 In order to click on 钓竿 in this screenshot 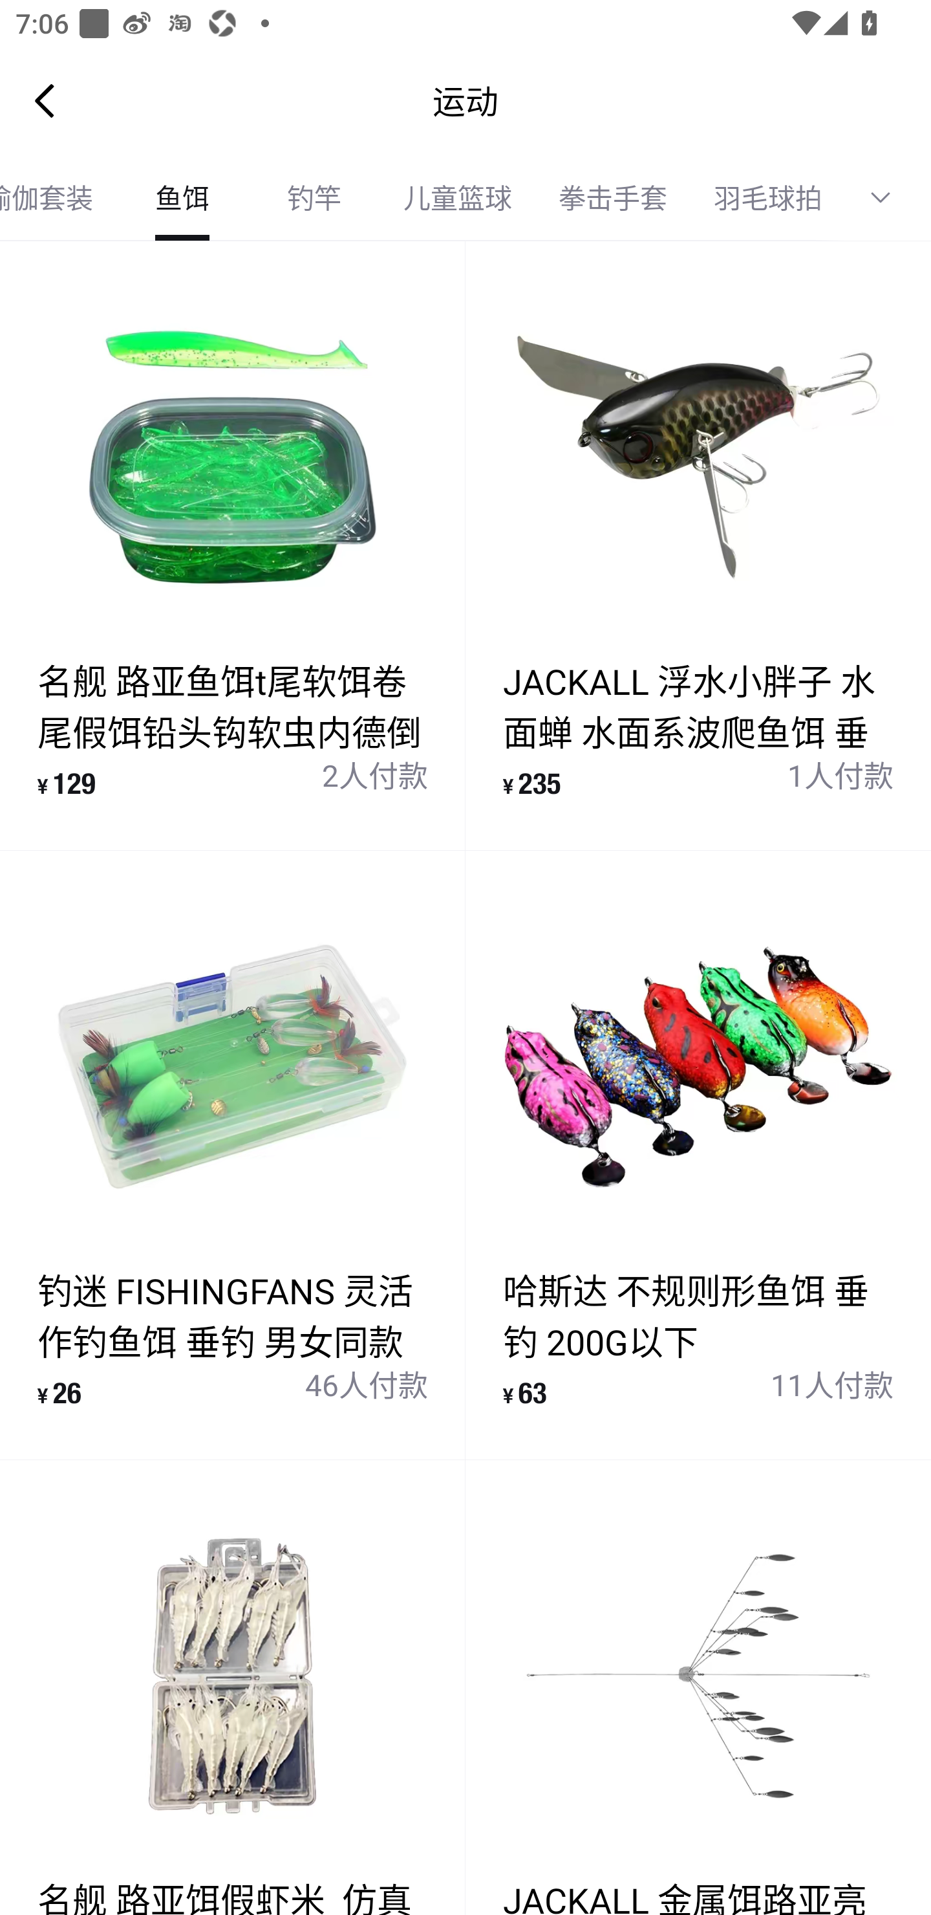, I will do `click(314, 198)`.